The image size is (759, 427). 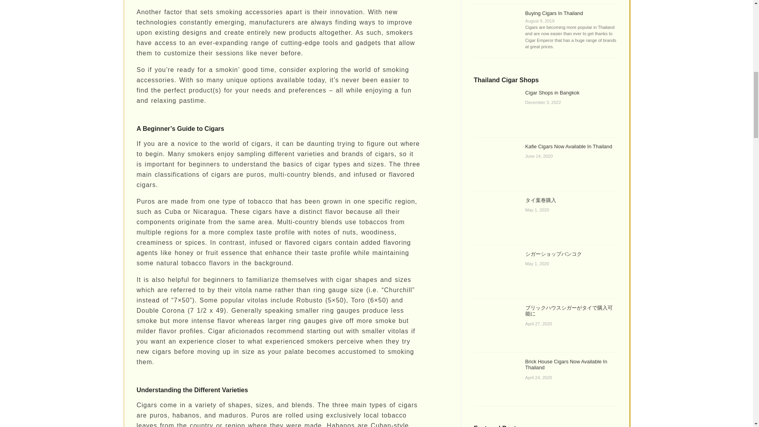 I want to click on Buying Cigars In Thailand, so click(x=554, y=13).